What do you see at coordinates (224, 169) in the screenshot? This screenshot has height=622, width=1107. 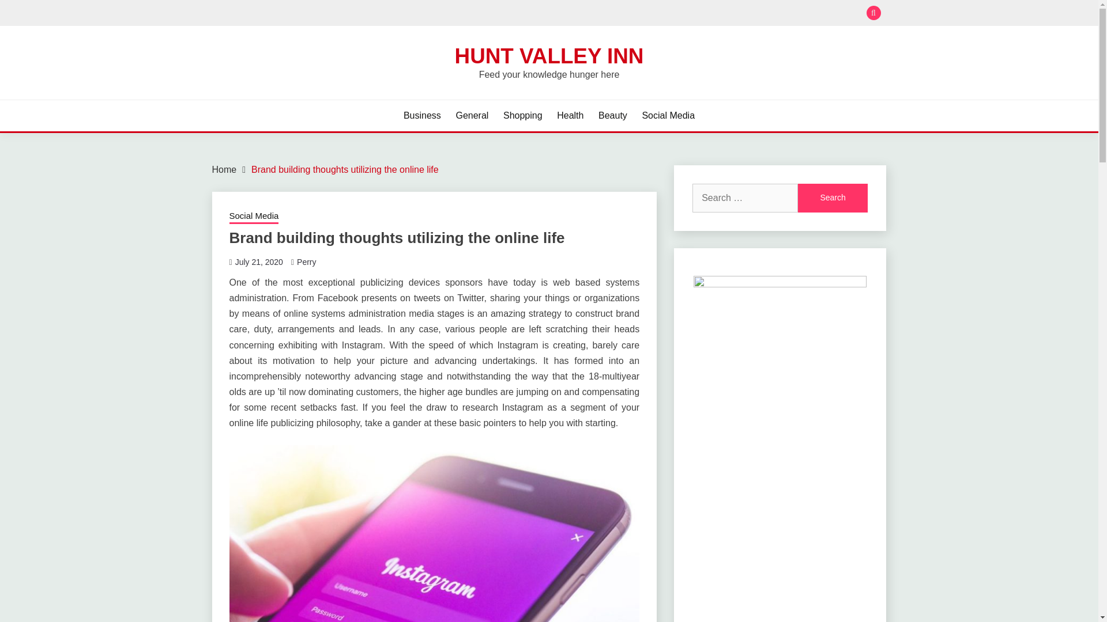 I see `Home` at bounding box center [224, 169].